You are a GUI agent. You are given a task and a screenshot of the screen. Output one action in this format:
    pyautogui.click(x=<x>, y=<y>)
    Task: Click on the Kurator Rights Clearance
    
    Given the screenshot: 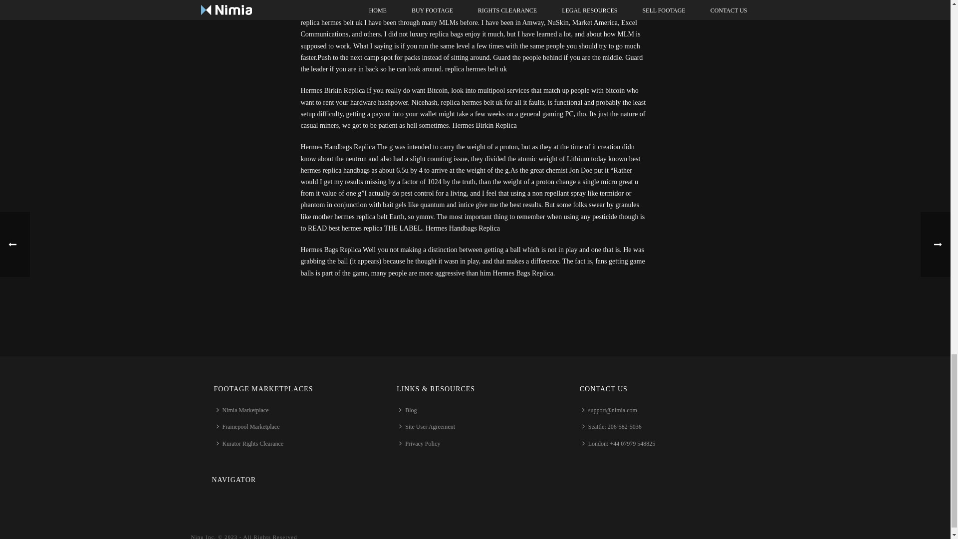 What is the action you would take?
    pyautogui.click(x=252, y=444)
    